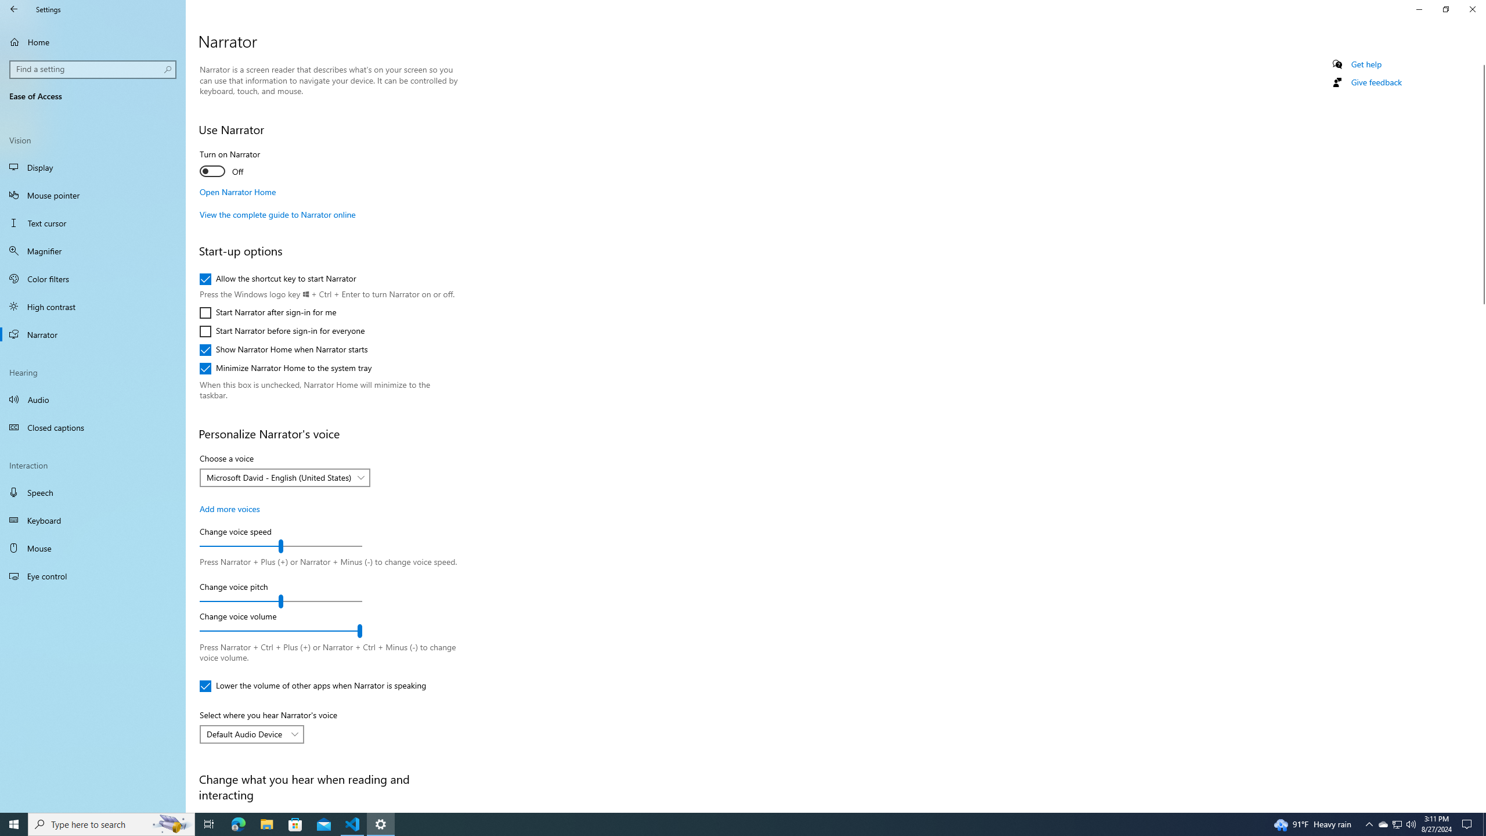  I want to click on Back, so click(14, 9).